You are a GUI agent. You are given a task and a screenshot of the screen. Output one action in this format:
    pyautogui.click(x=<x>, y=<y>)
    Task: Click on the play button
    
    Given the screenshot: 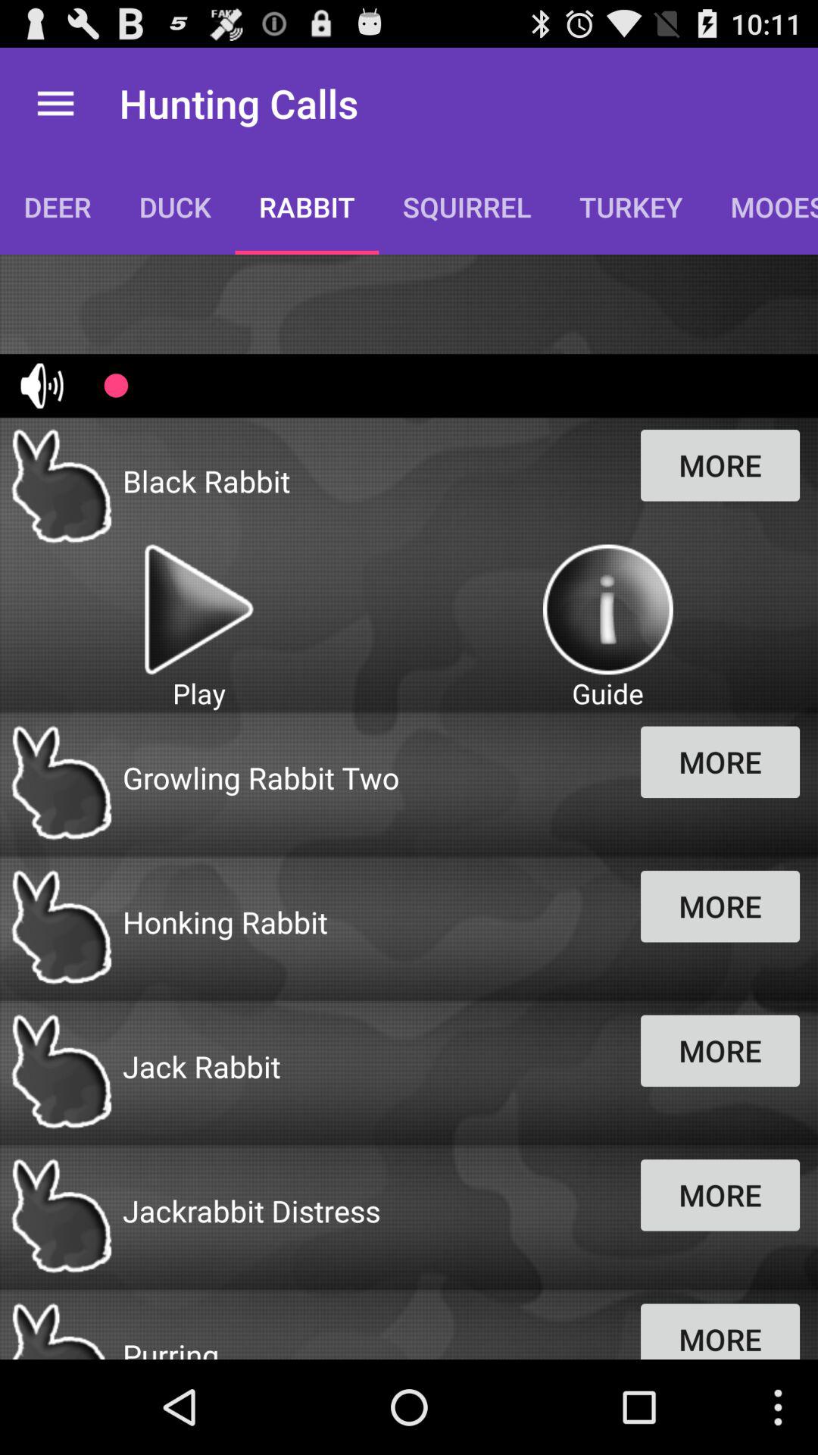 What is the action you would take?
    pyautogui.click(x=198, y=609)
    